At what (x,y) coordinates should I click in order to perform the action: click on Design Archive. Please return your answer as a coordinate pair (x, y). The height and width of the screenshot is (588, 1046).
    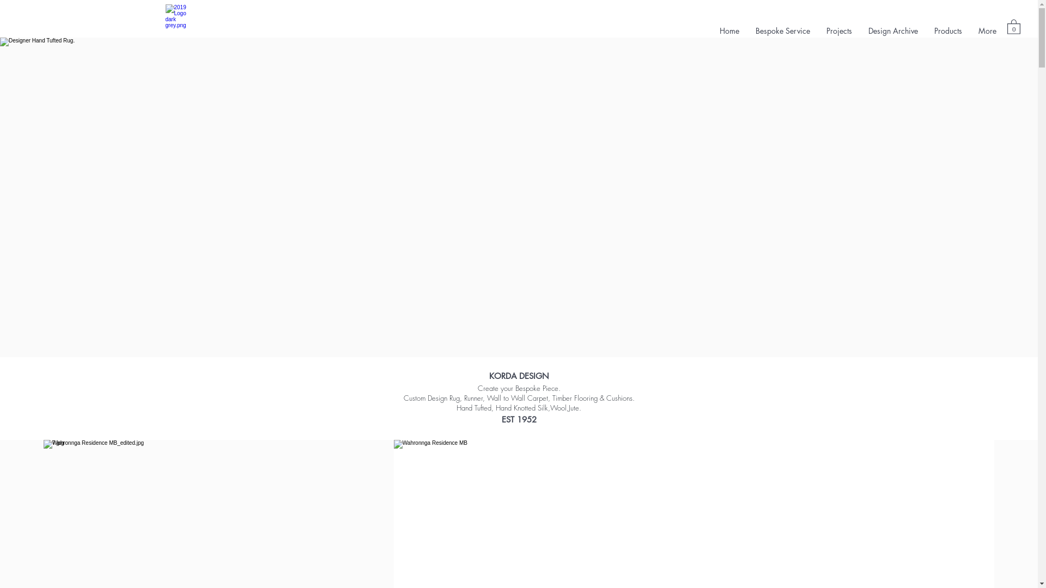
    Looking at the image, I should click on (893, 30).